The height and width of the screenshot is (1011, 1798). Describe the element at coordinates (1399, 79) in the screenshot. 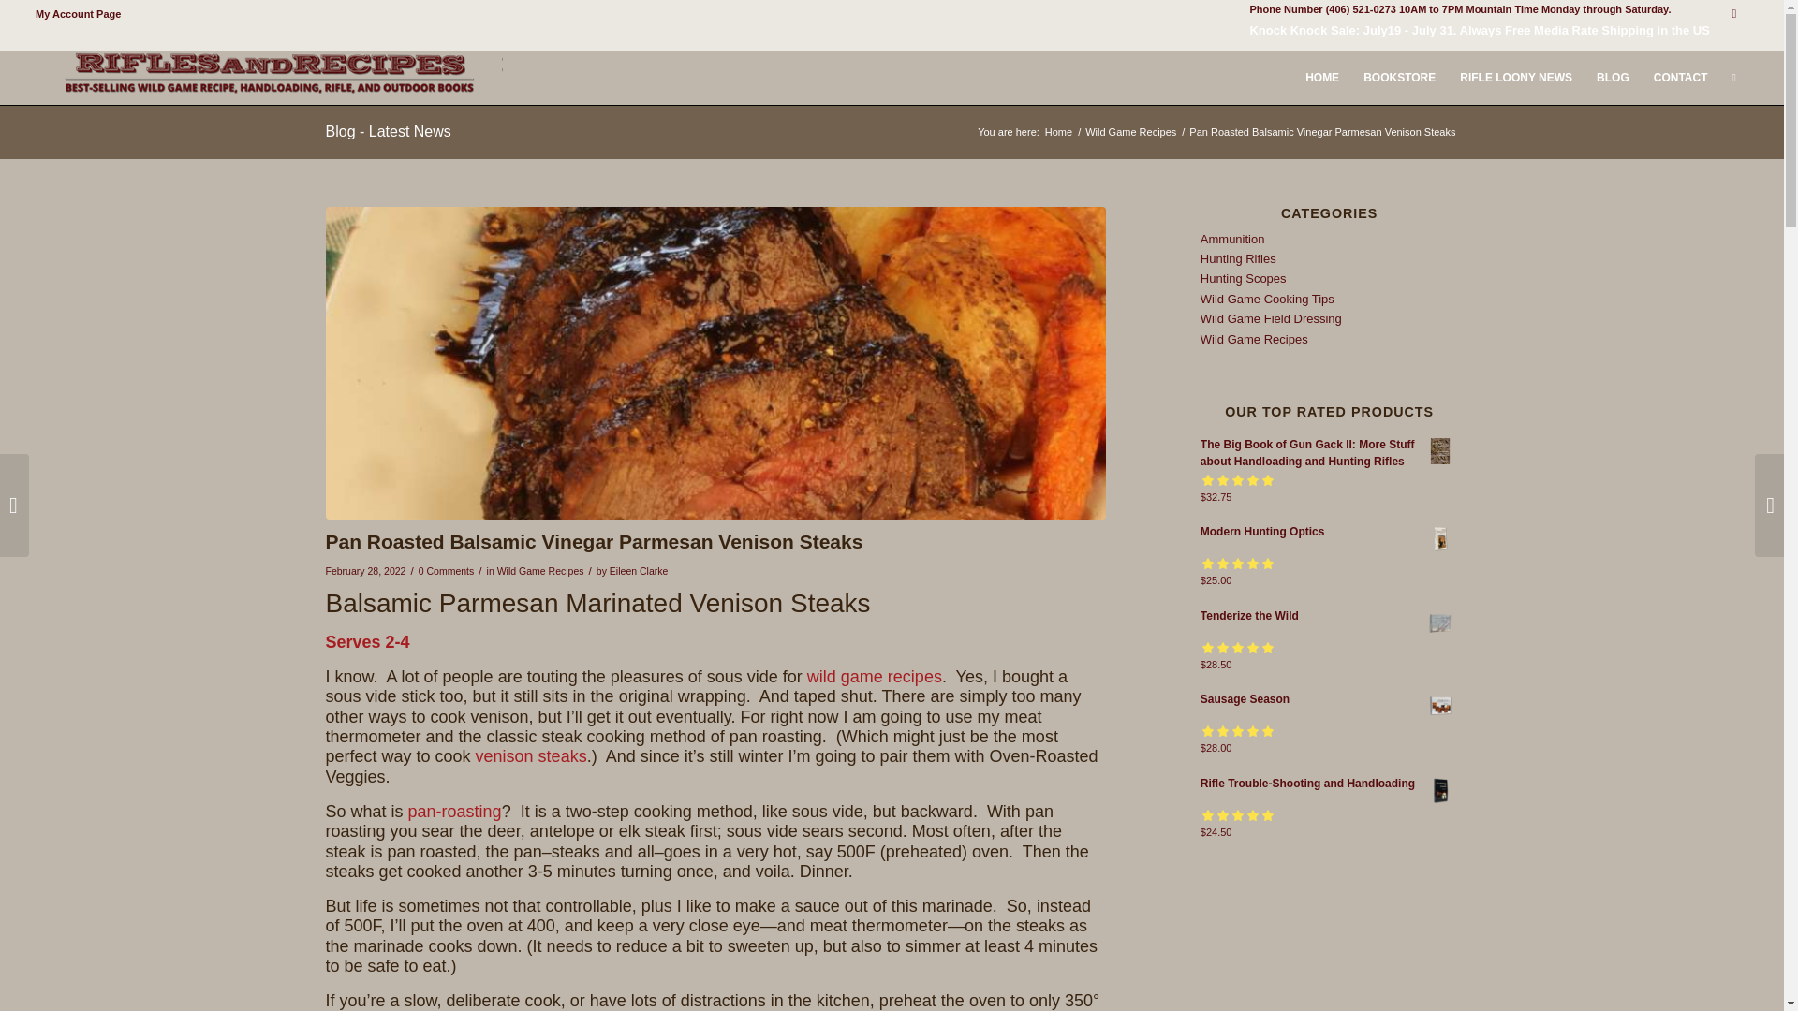

I see `BOOKSTORE` at that location.